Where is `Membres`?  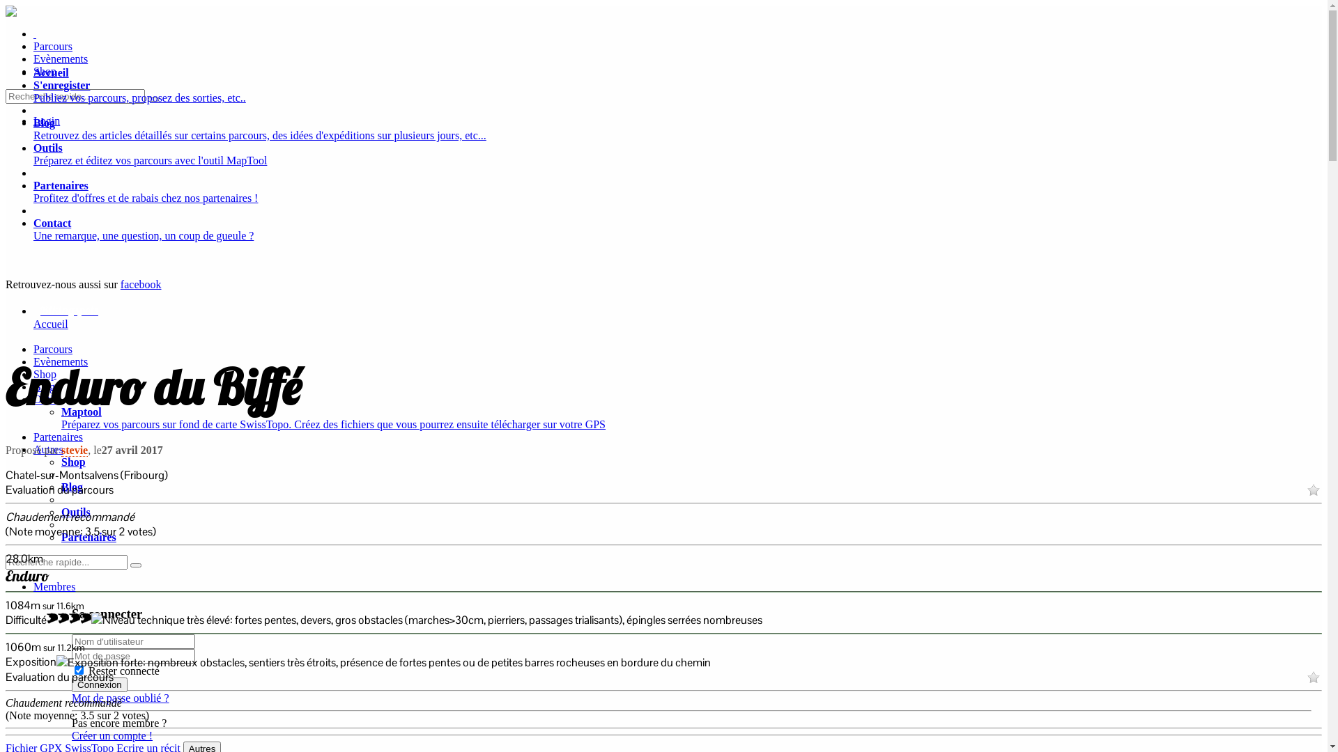 Membres is located at coordinates (54, 586).